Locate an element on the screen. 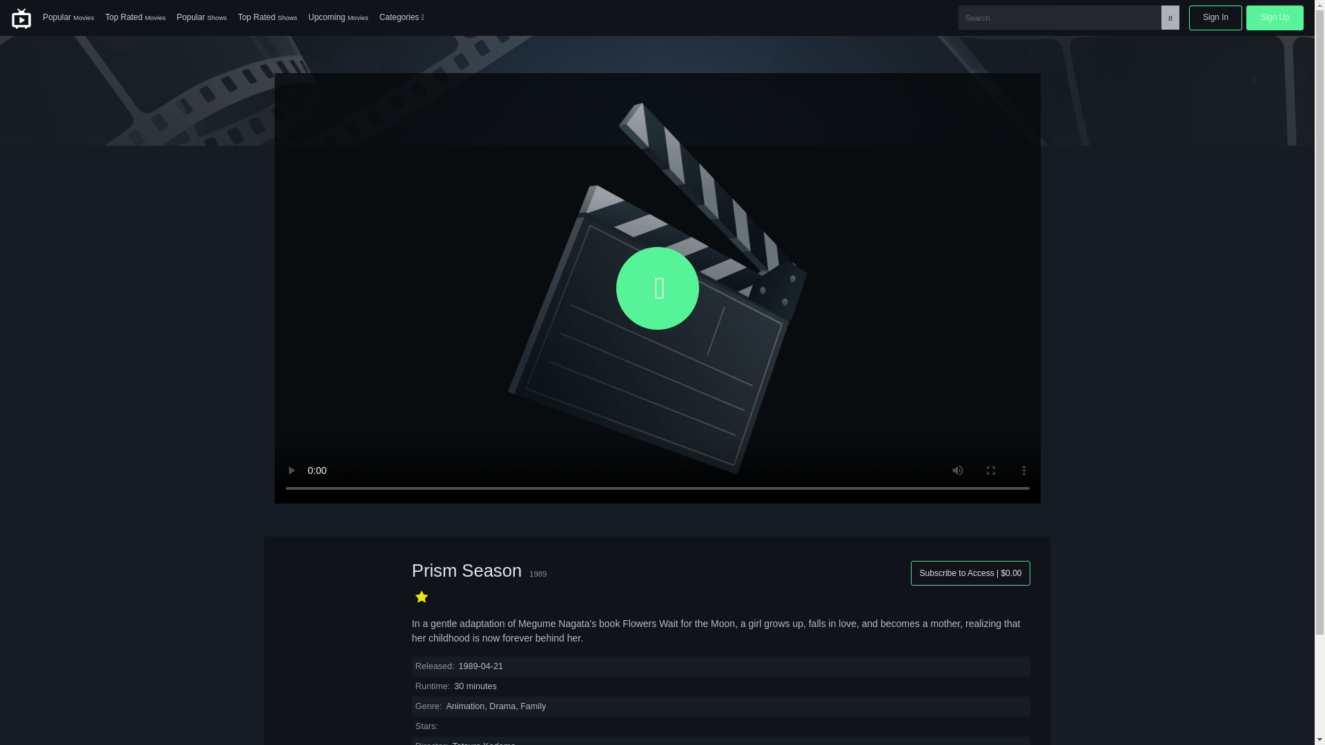 Image resolution: width=1325 pixels, height=745 pixels. Popular Shows is located at coordinates (202, 18).